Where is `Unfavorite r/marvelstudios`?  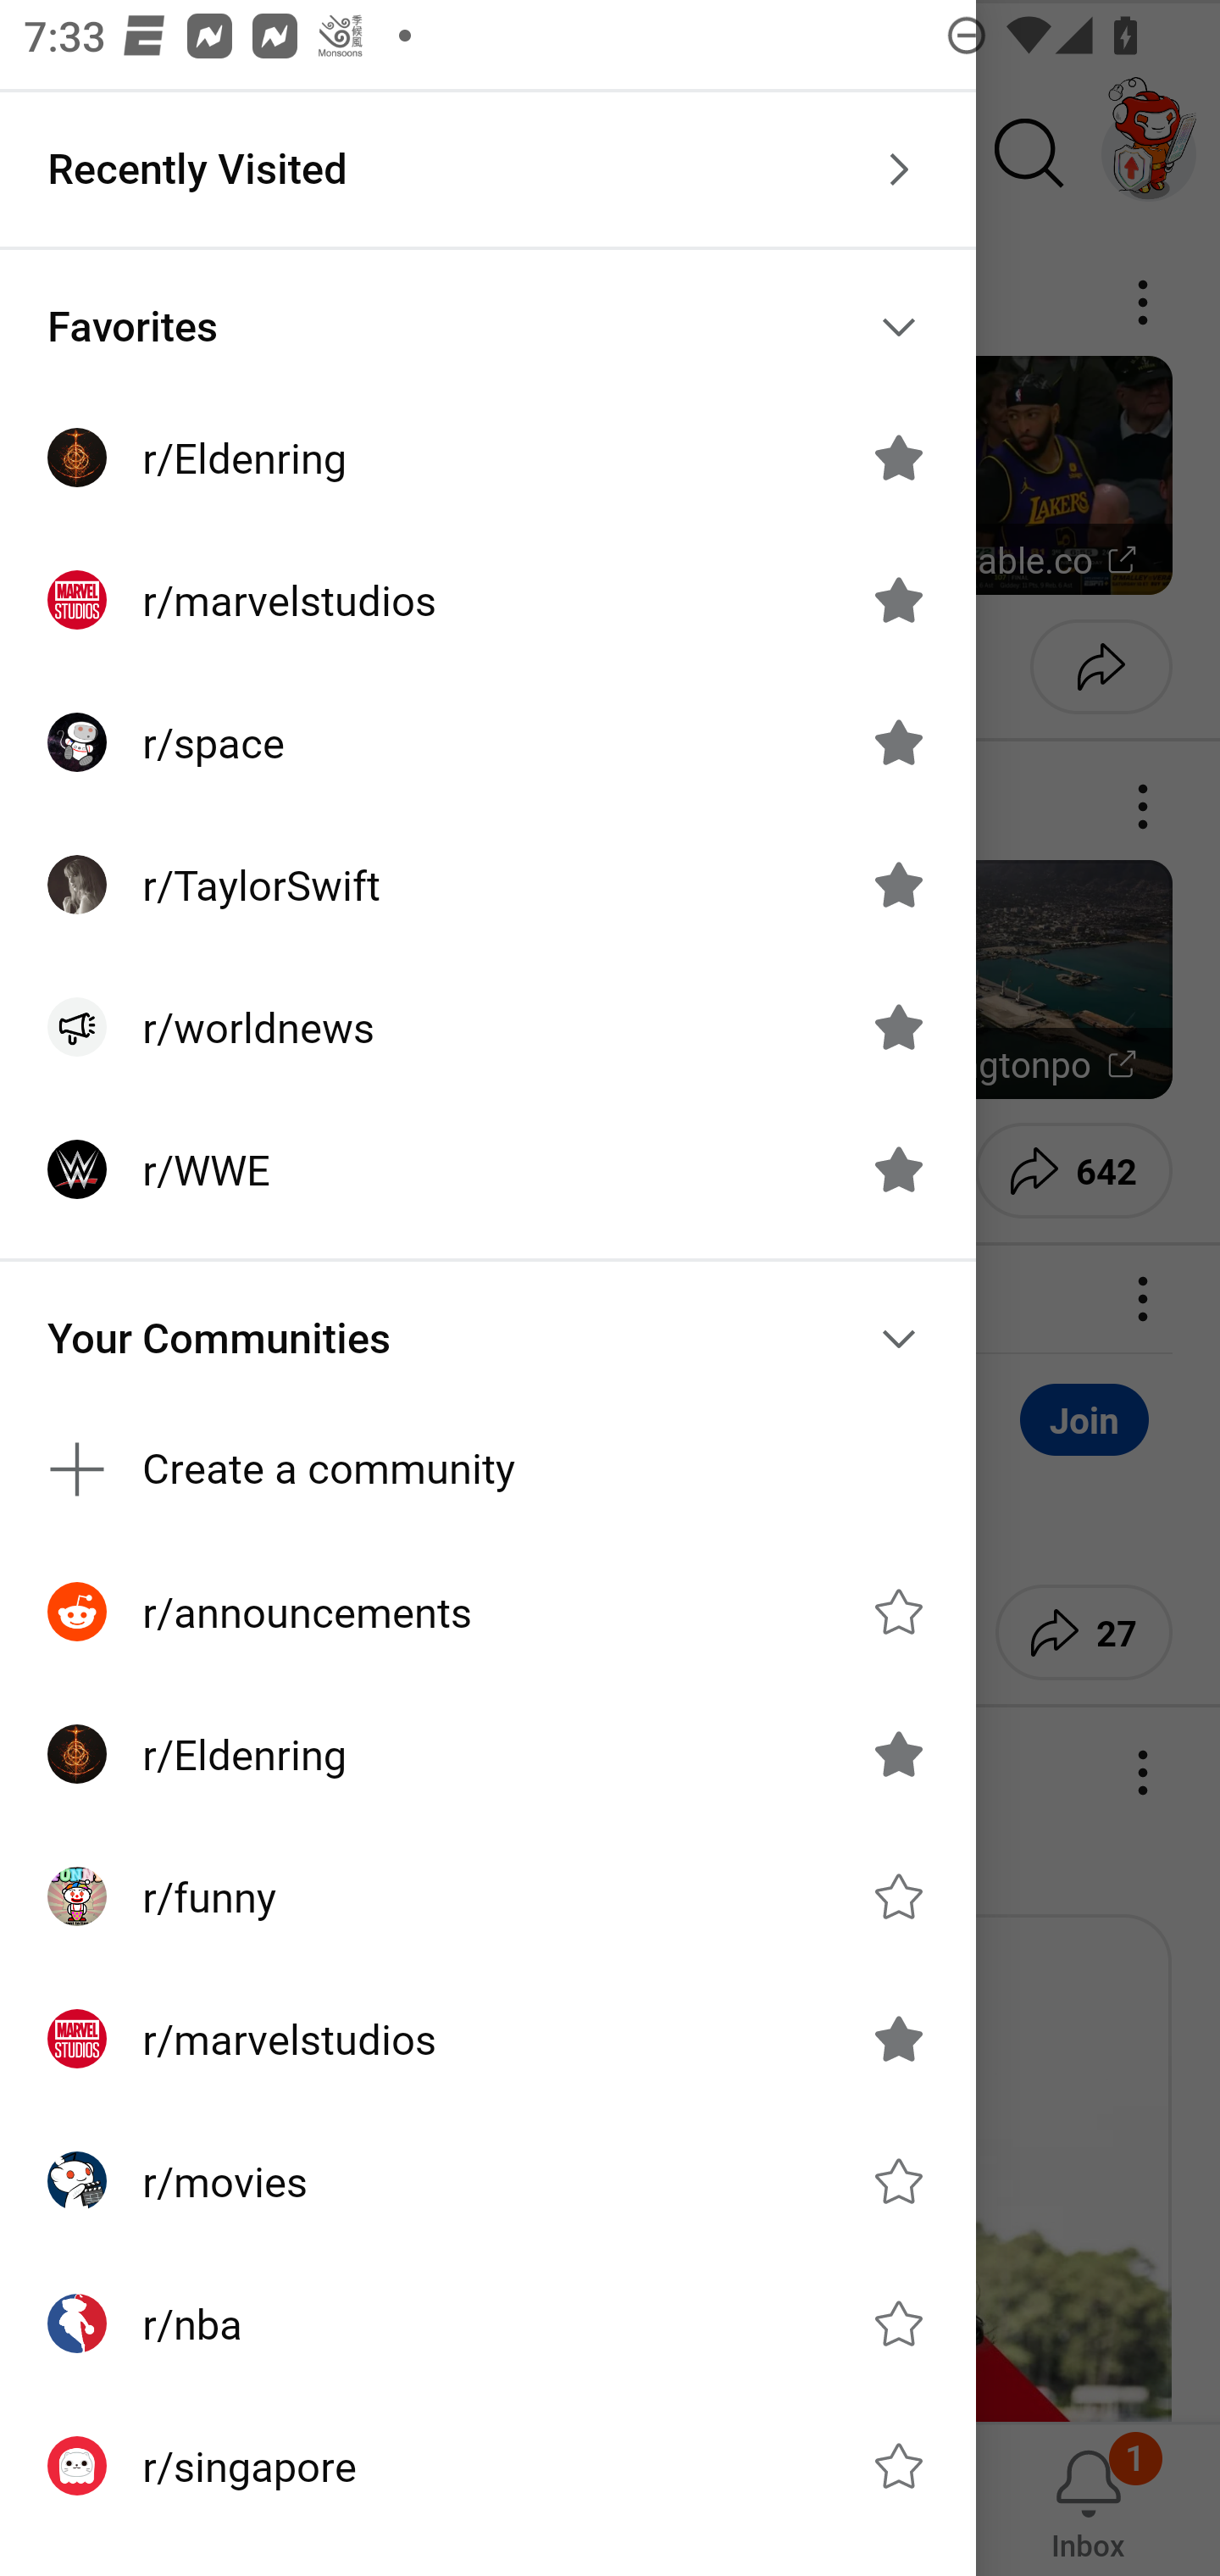 Unfavorite r/marvelstudios is located at coordinates (898, 2039).